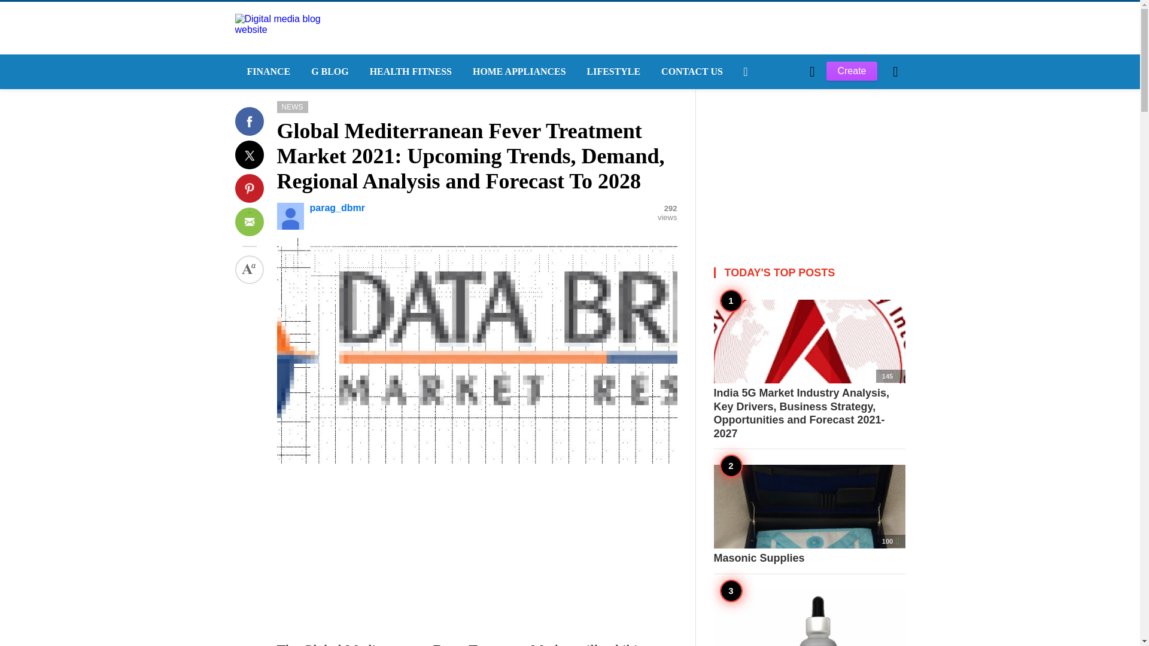 The height and width of the screenshot is (646, 1149). I want to click on LIFESTYLE, so click(613, 72).